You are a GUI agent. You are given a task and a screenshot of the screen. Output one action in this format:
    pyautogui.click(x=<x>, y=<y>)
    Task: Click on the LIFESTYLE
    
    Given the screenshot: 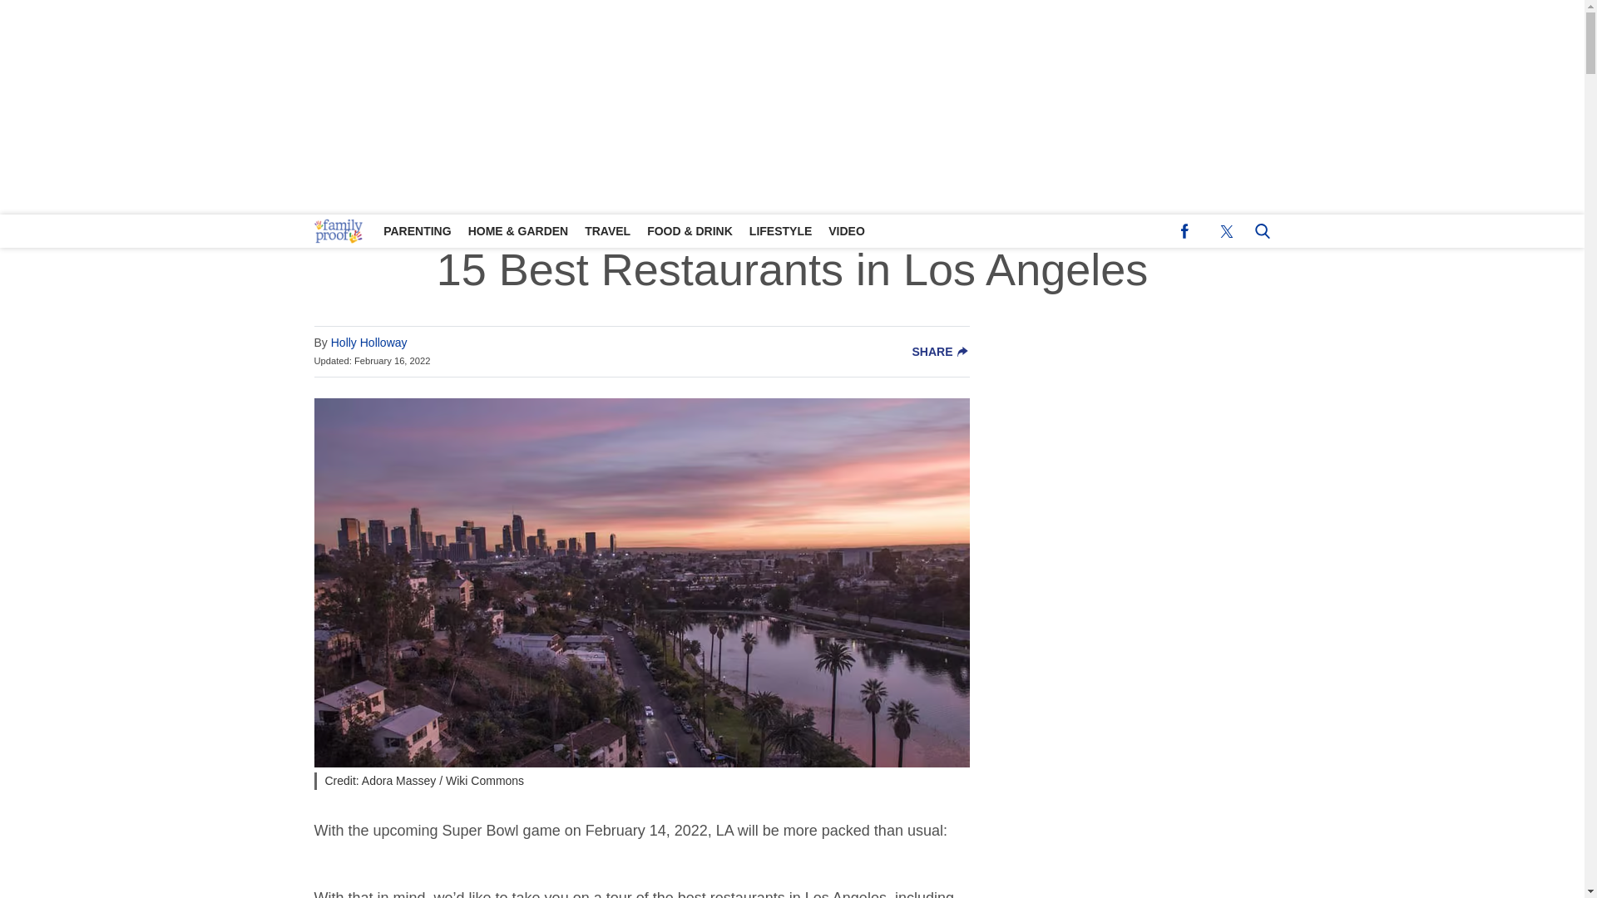 What is the action you would take?
    pyautogui.click(x=780, y=231)
    